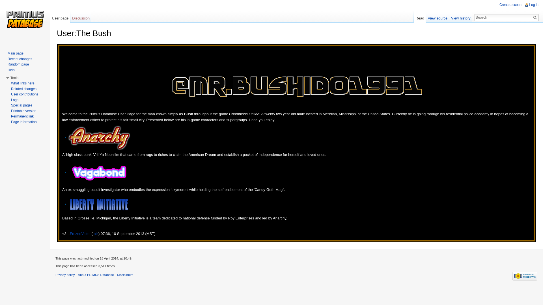 This screenshot has height=305, width=543. Describe the element at coordinates (81, 17) in the screenshot. I see `Discussion` at that location.